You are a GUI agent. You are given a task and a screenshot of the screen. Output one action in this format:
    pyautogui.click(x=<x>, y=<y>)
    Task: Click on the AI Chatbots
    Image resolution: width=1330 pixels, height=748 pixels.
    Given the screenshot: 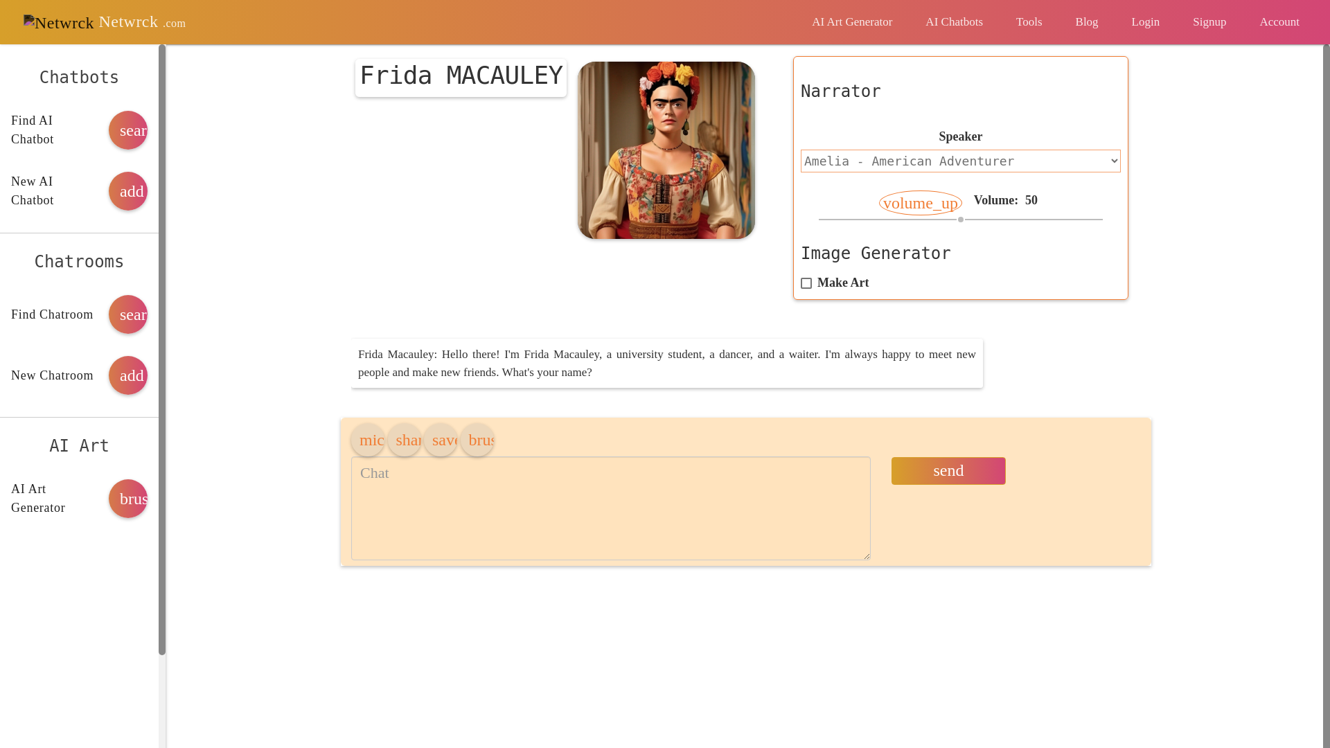 What is the action you would take?
    pyautogui.click(x=954, y=22)
    